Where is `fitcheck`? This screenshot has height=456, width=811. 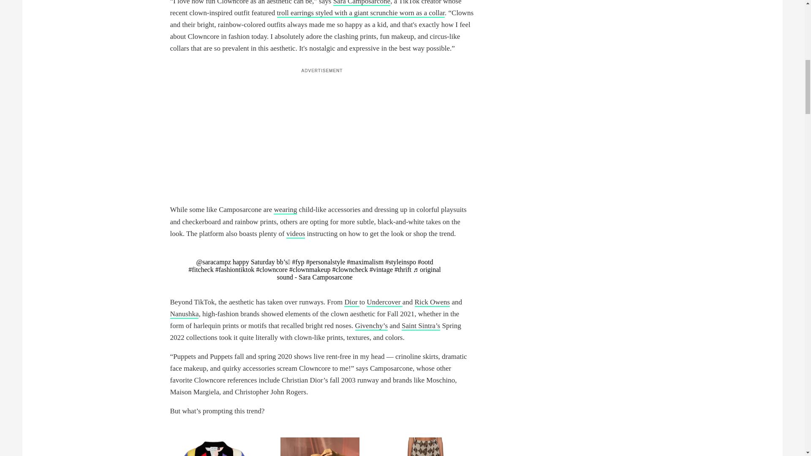 fitcheck is located at coordinates (201, 269).